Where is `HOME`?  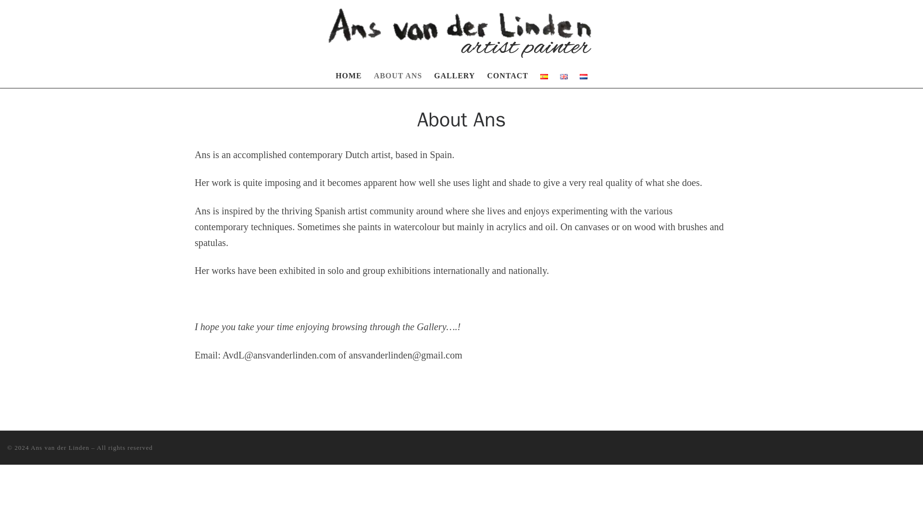 HOME is located at coordinates (348, 75).